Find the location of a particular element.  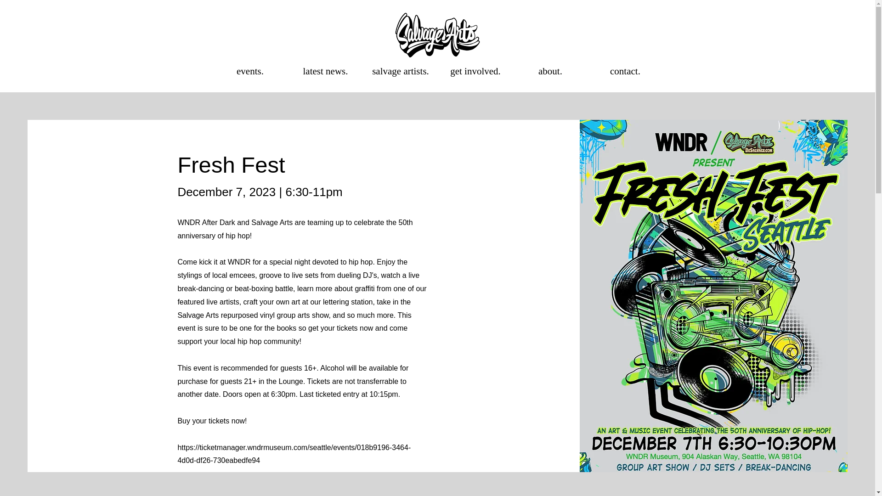

contact. is located at coordinates (626, 71).